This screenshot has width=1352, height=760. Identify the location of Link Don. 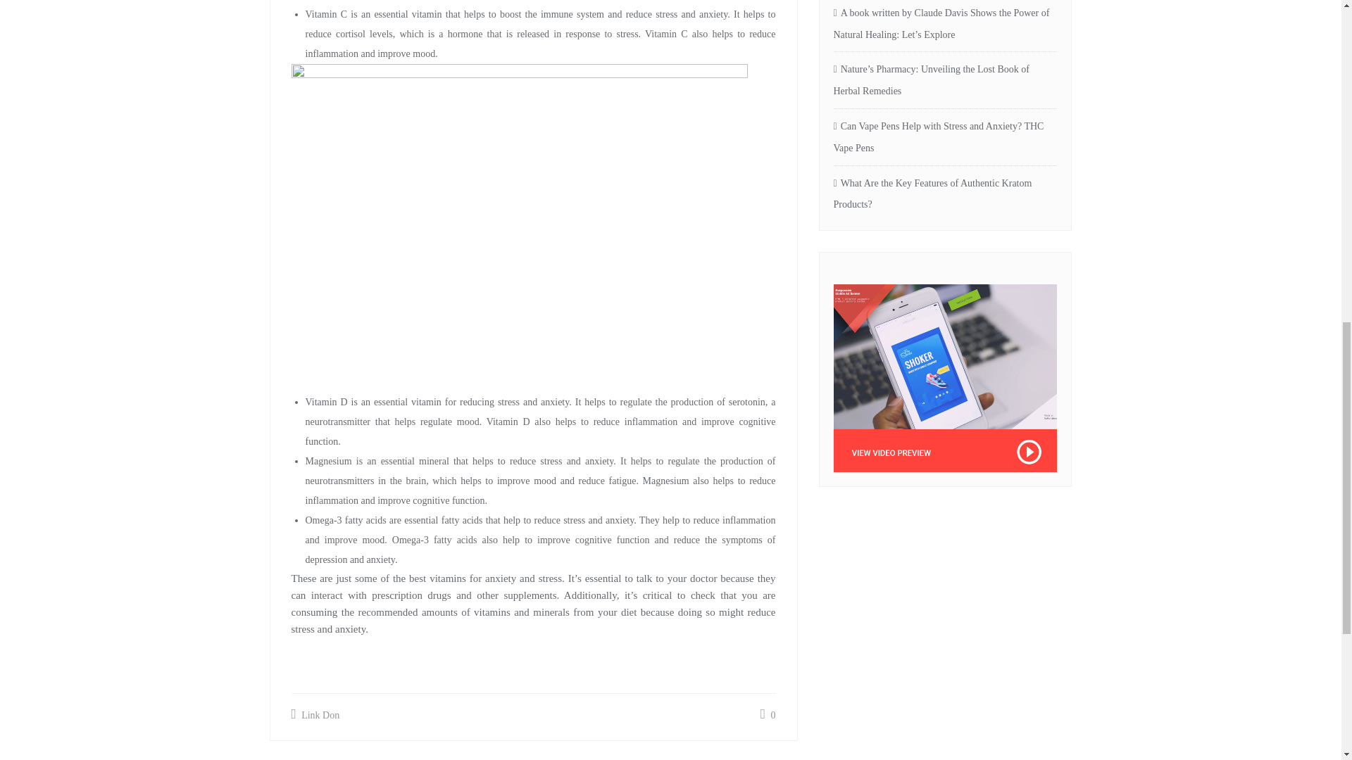
(315, 715).